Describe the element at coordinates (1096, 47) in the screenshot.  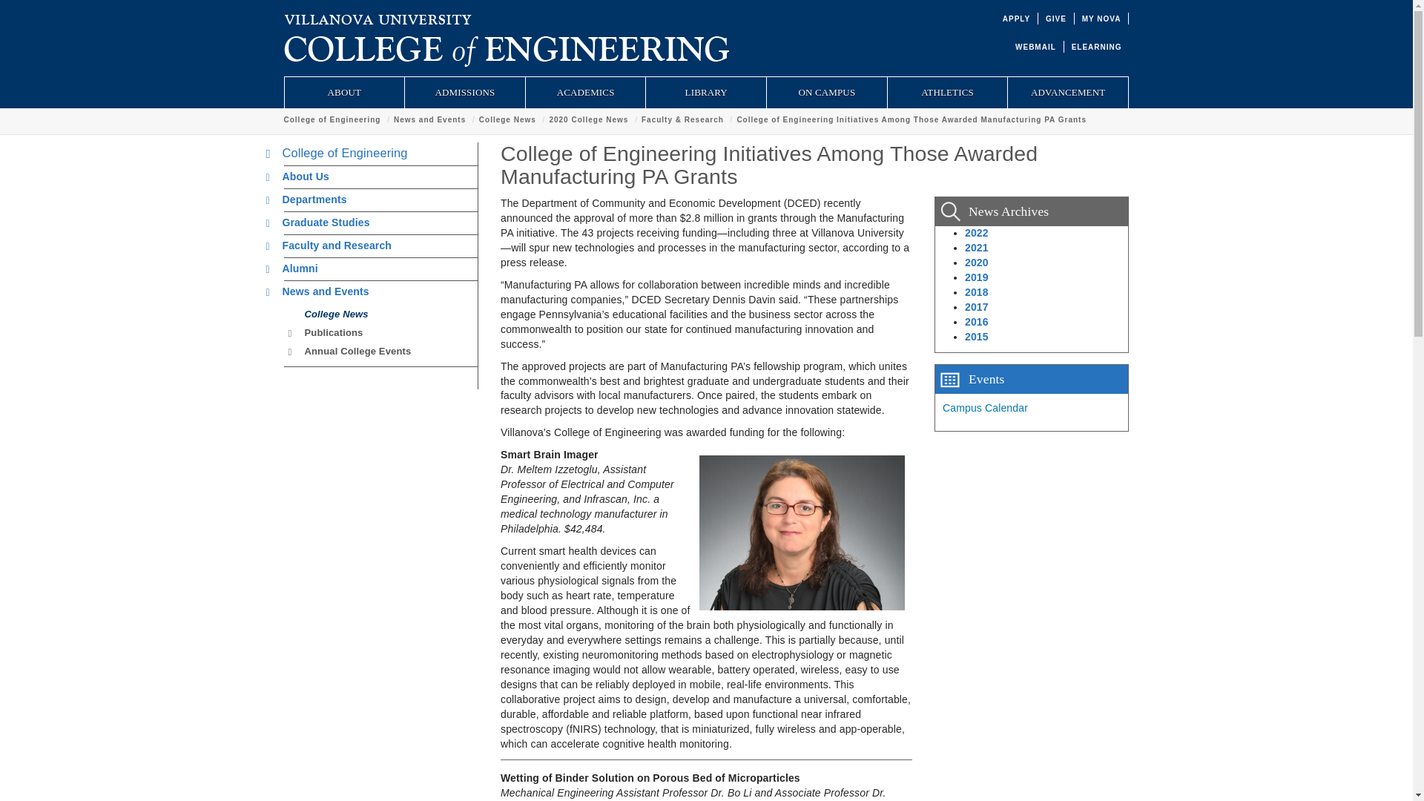
I see `ELEARNING` at that location.